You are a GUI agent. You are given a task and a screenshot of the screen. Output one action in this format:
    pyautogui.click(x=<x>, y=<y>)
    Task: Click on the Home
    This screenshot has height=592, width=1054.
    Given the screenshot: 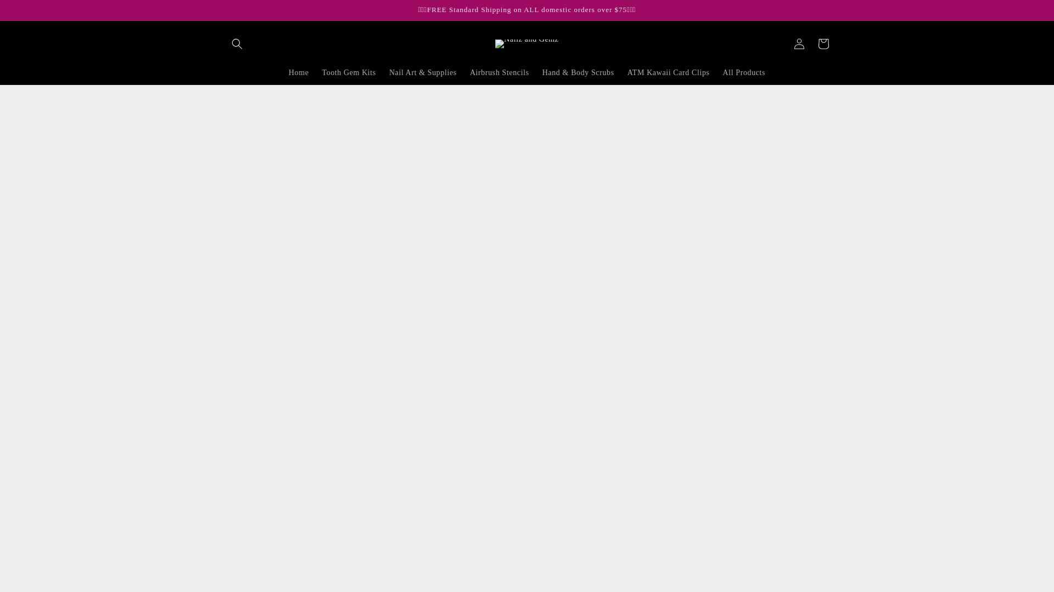 What is the action you would take?
    pyautogui.click(x=299, y=73)
    